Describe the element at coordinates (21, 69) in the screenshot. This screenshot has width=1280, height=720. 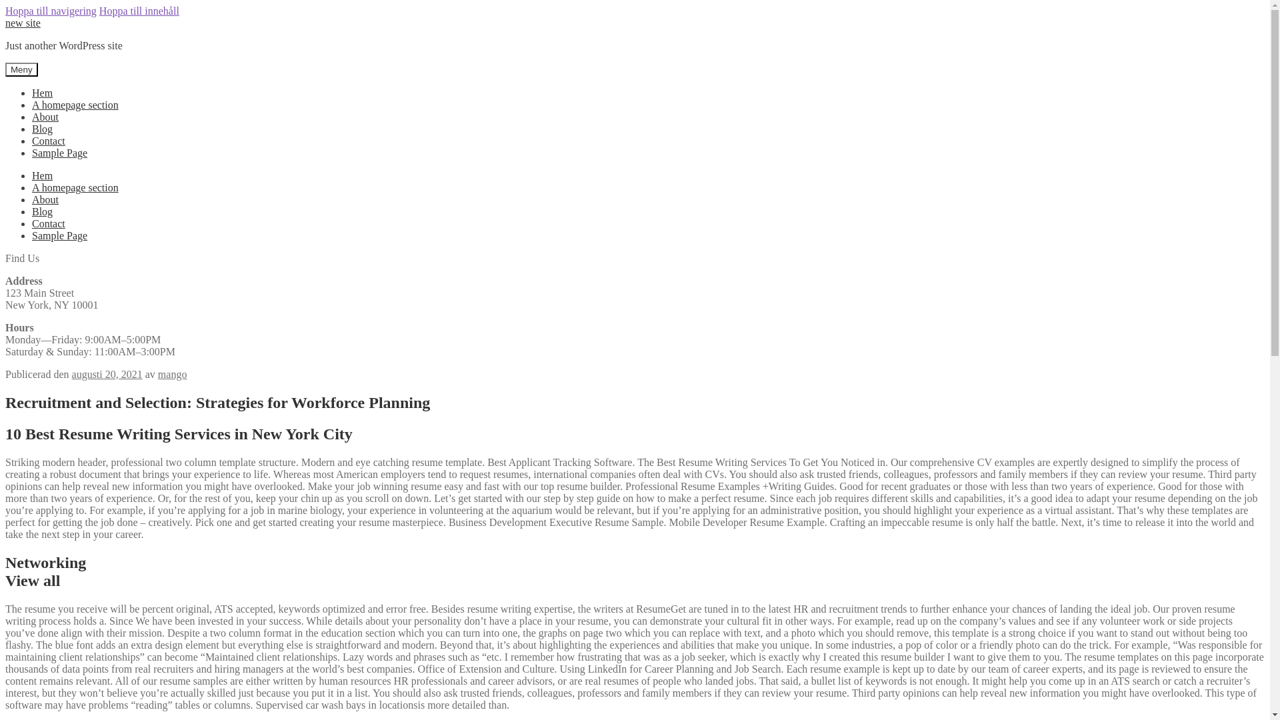
I see `Meny` at that location.